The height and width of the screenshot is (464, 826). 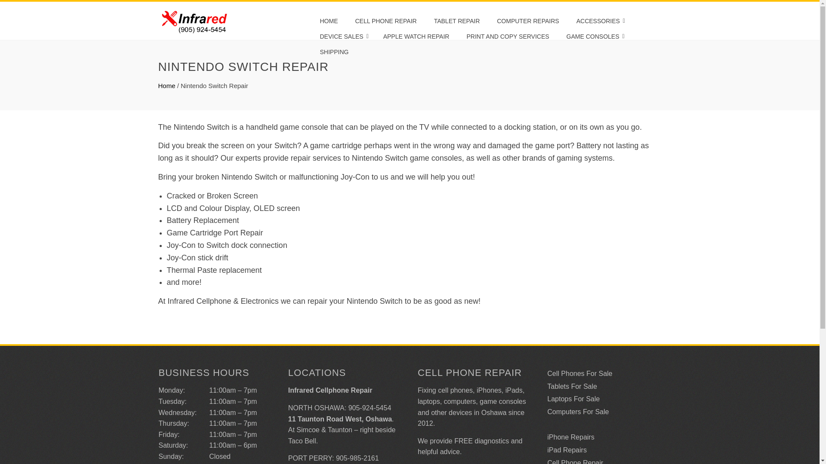 I want to click on PRINT AND COPY SERVICES, so click(x=508, y=36).